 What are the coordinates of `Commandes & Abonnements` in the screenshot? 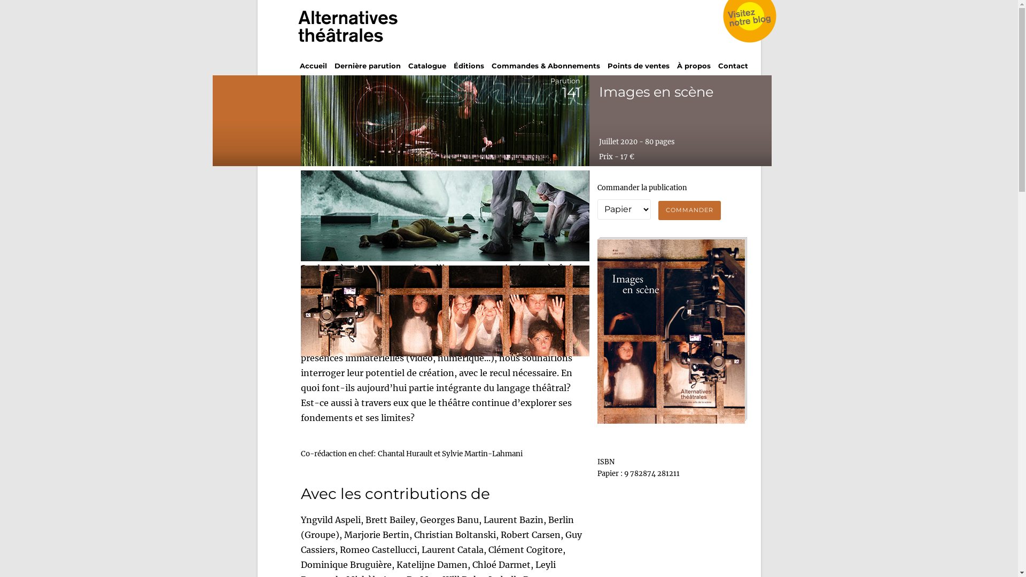 It's located at (546, 66).